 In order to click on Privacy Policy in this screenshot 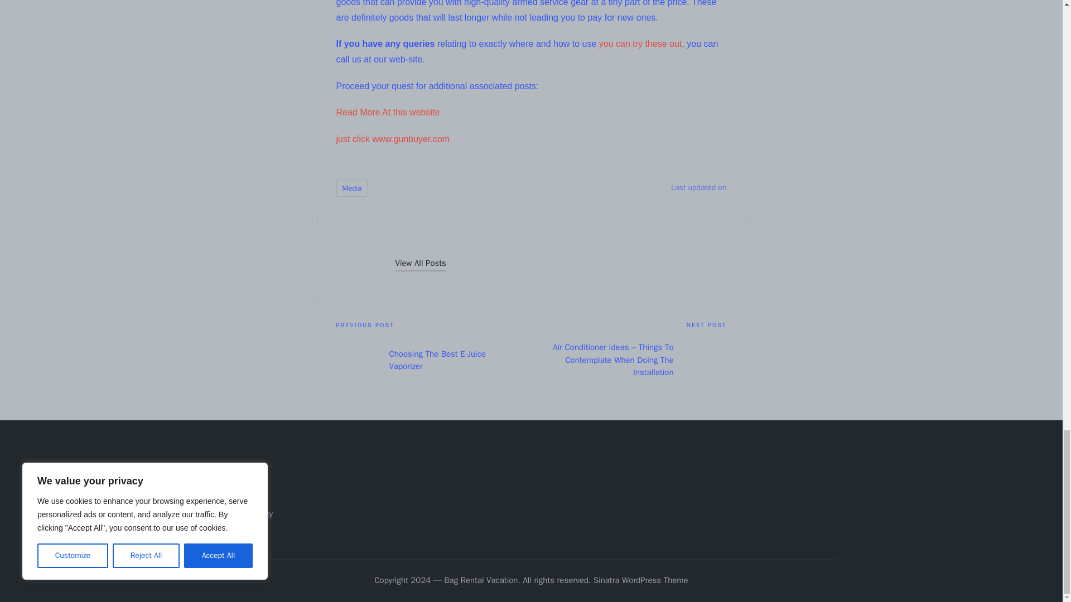, I will do `click(248, 513)`.